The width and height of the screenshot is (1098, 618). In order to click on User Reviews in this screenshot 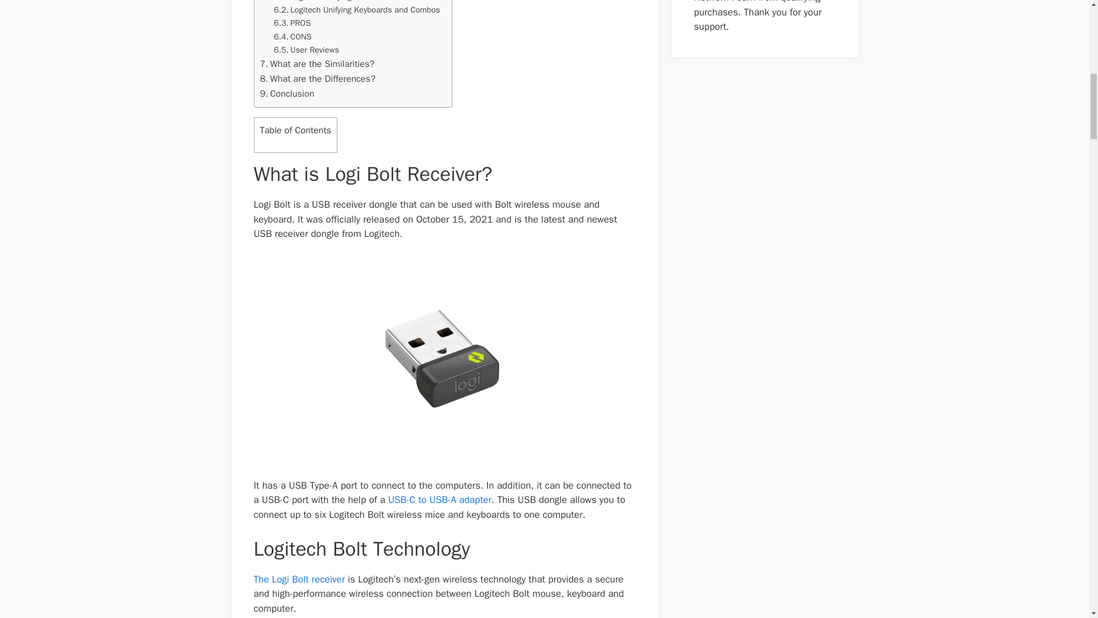, I will do `click(307, 50)`.